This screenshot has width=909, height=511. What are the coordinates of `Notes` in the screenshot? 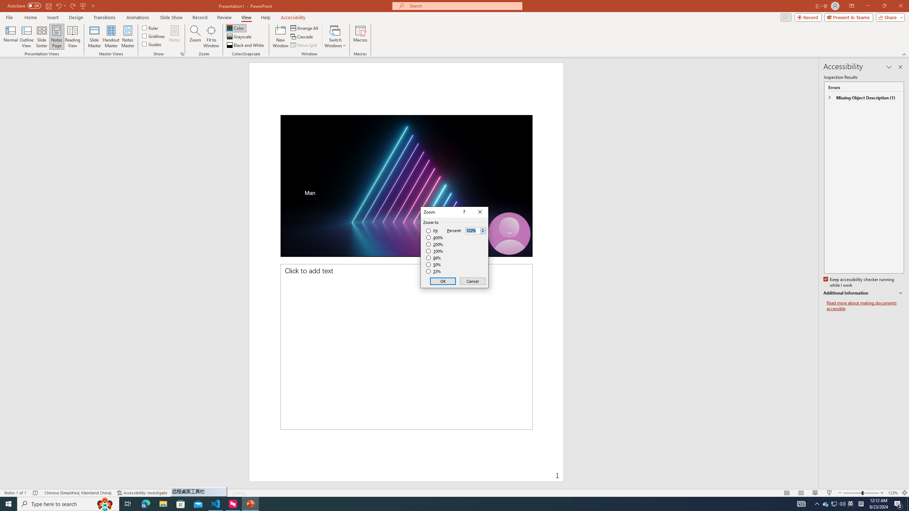 It's located at (175, 37).